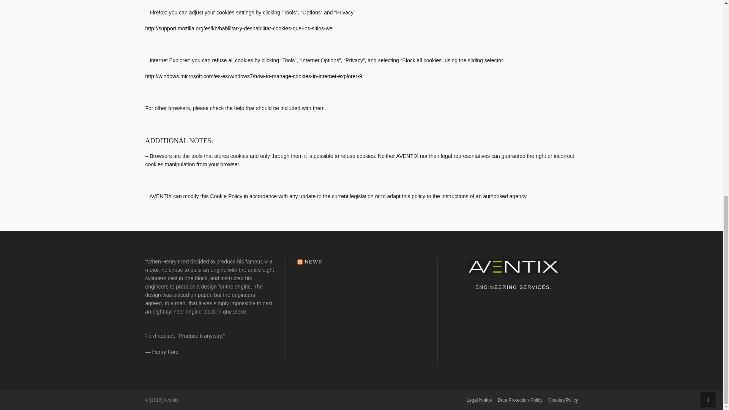 The image size is (729, 410). I want to click on NEWS, so click(313, 261).